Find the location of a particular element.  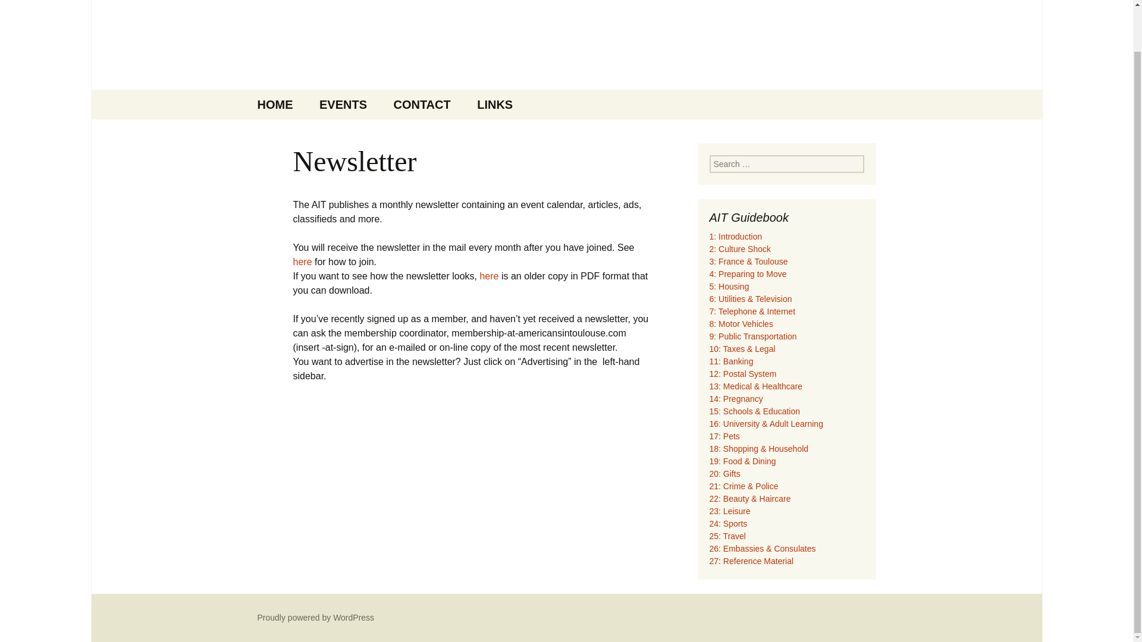

1: Introduction is located at coordinates (735, 237).